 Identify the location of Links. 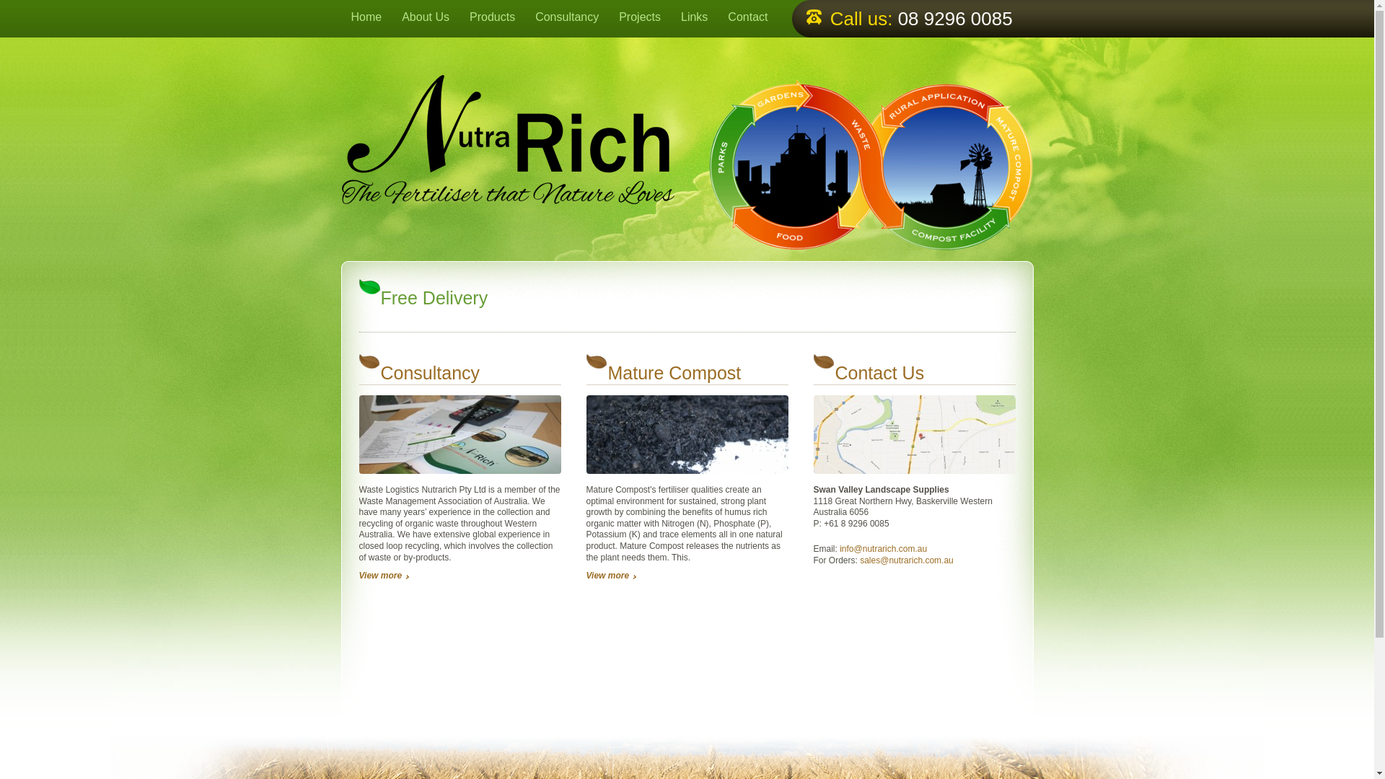
(694, 19).